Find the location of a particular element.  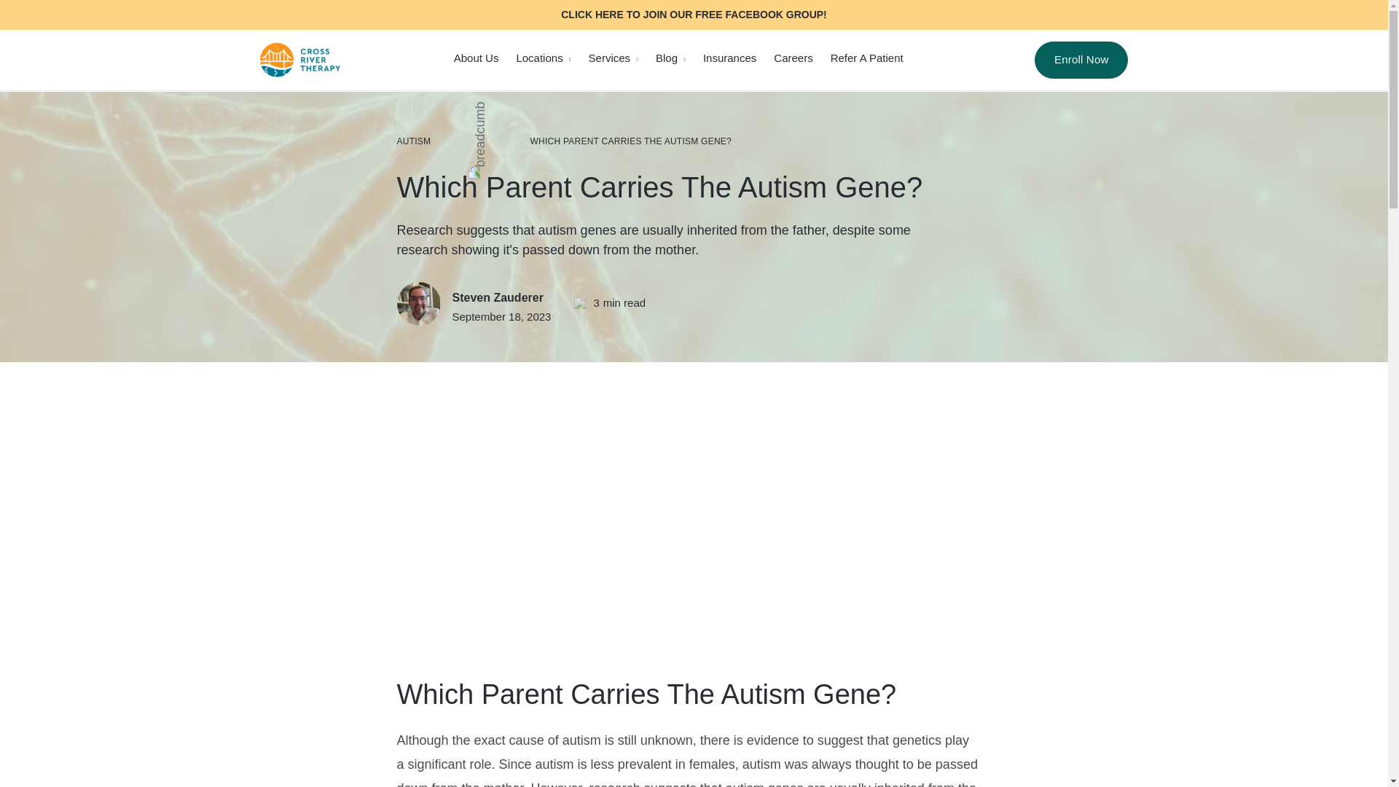

AUTISM is located at coordinates (413, 141).